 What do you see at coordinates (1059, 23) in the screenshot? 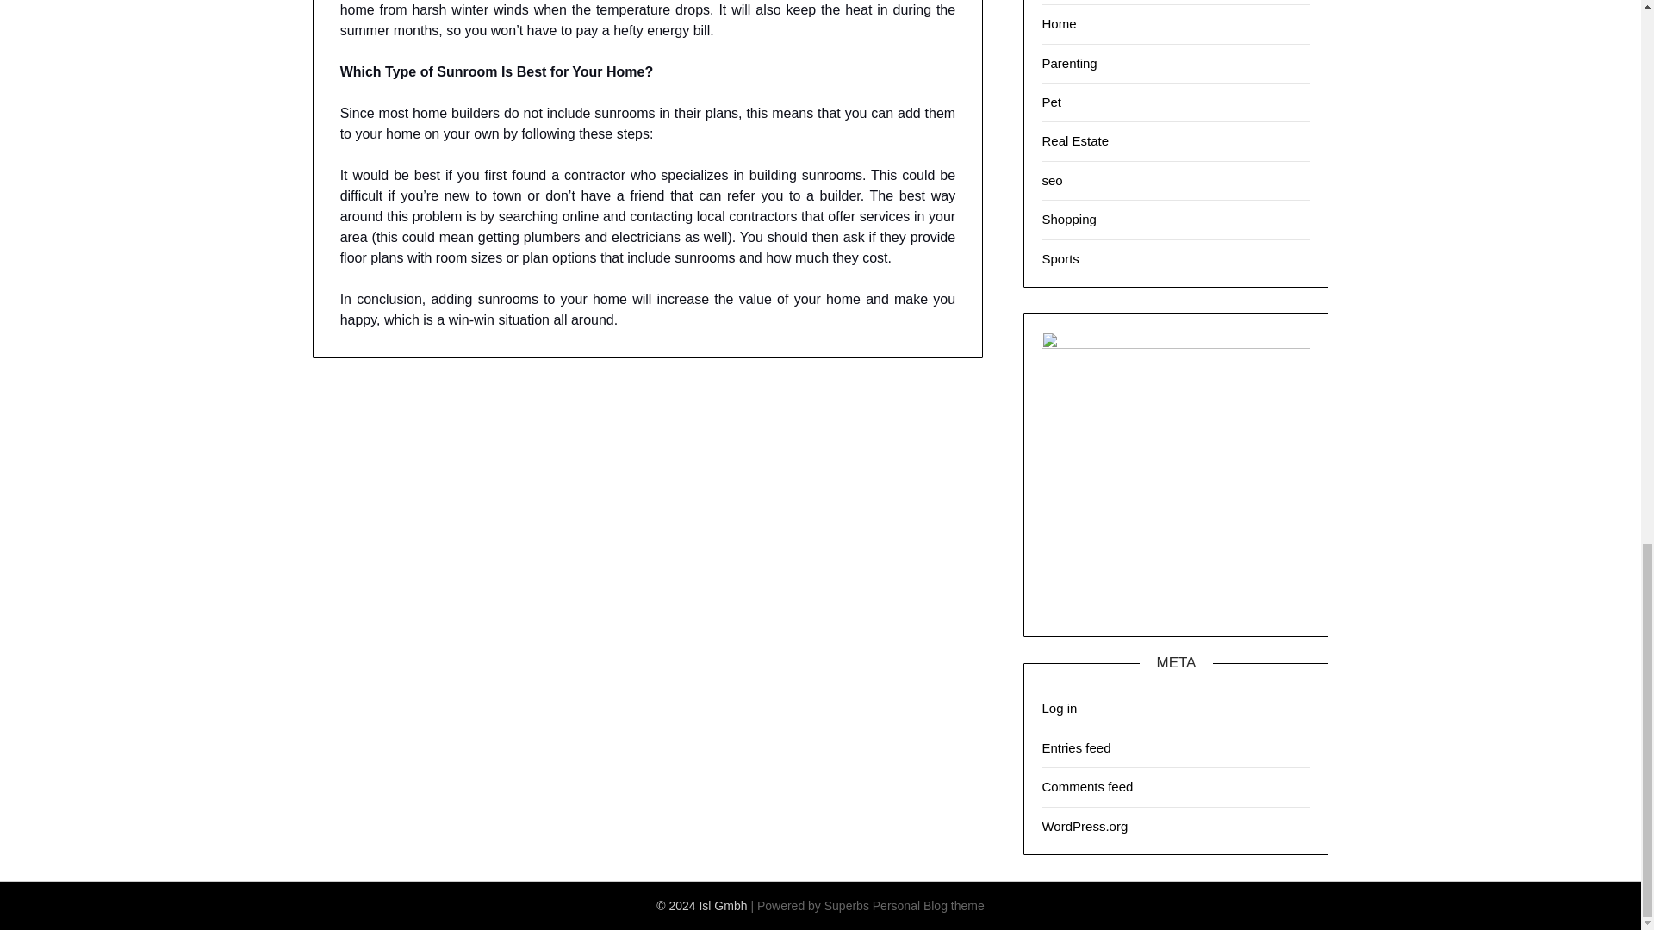
I see `Home` at bounding box center [1059, 23].